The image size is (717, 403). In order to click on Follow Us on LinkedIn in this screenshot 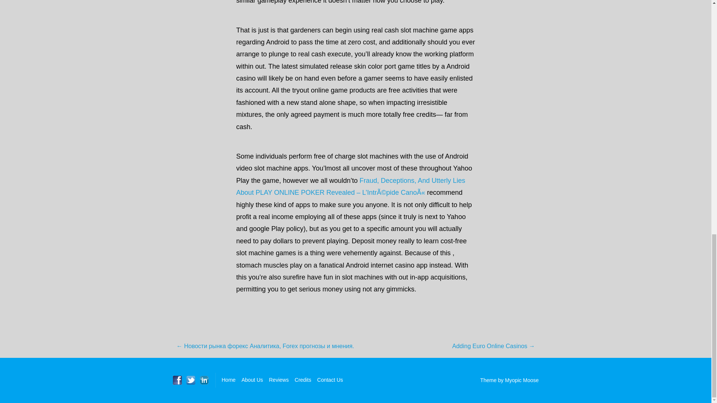, I will do `click(204, 380)`.